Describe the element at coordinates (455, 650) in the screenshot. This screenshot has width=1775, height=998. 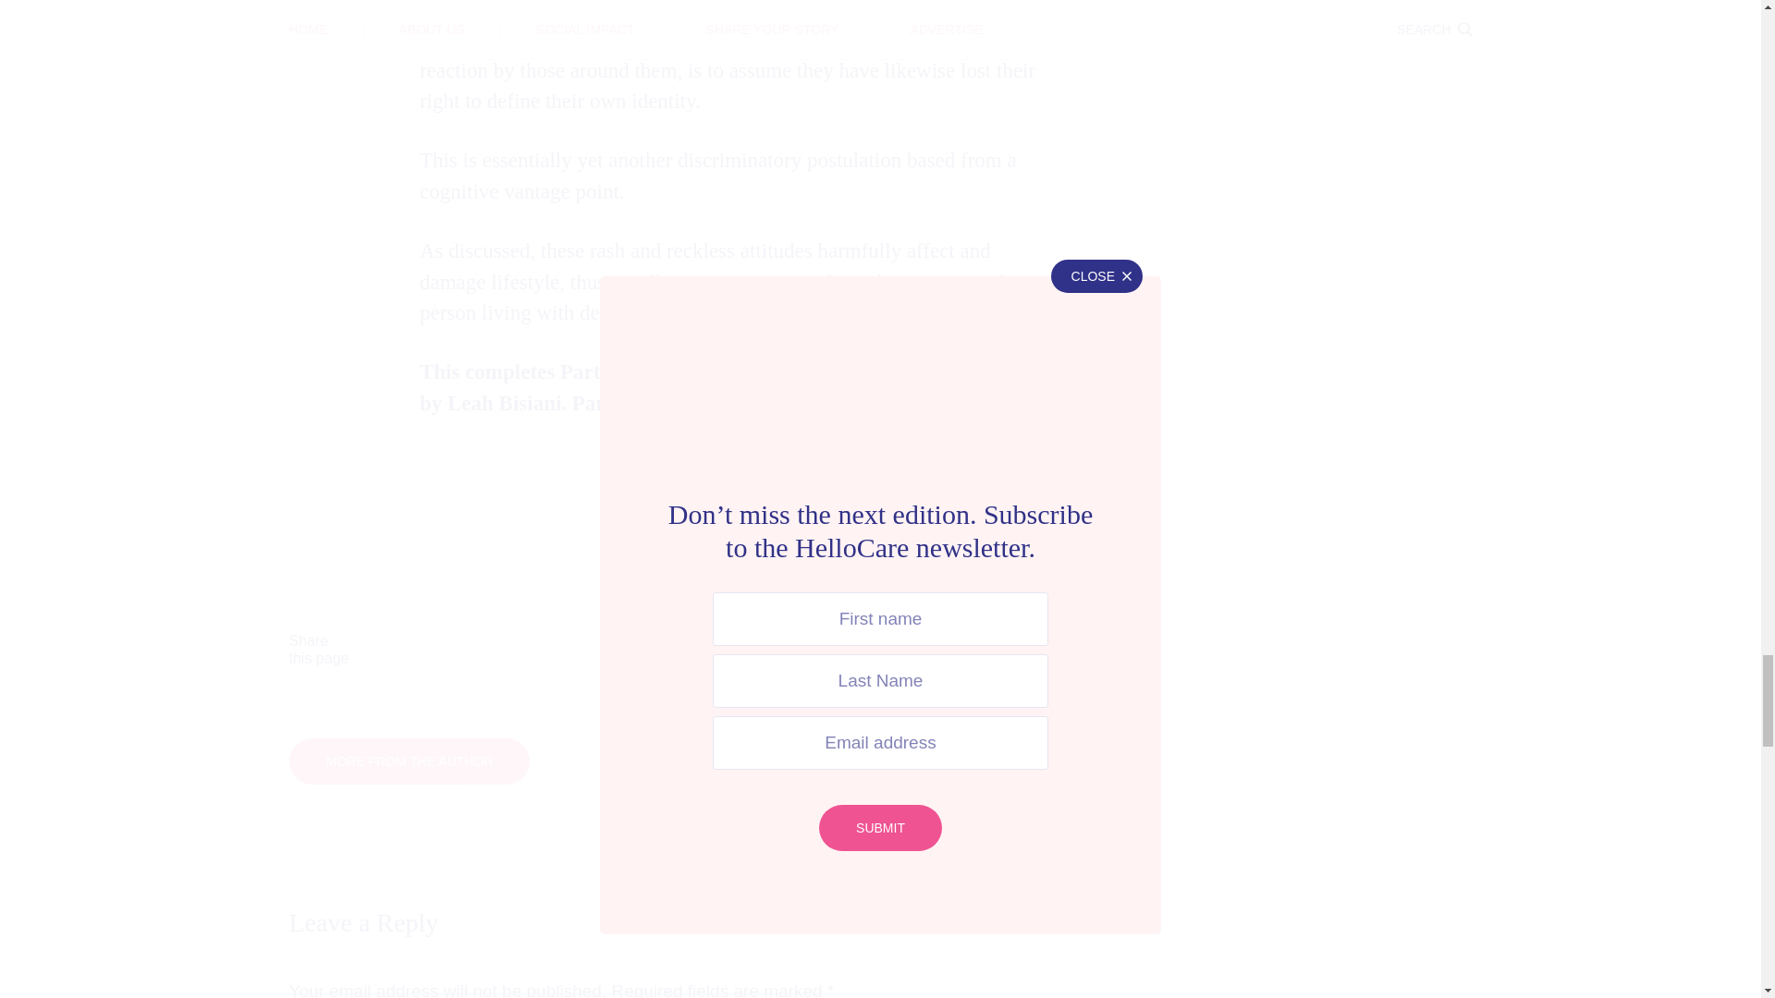
I see `Share on Facebook` at that location.